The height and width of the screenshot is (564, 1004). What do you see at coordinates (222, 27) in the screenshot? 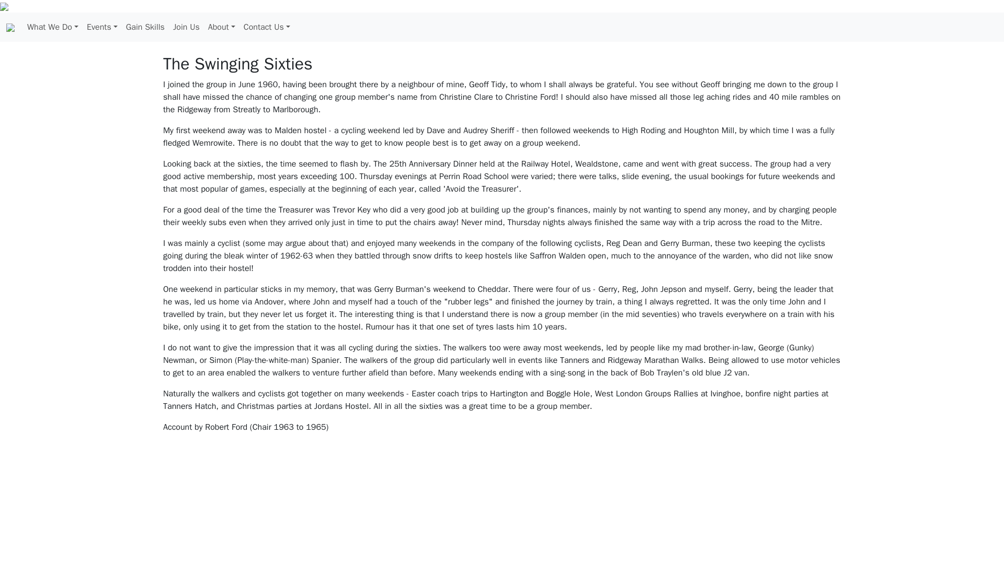
I see `About` at bounding box center [222, 27].